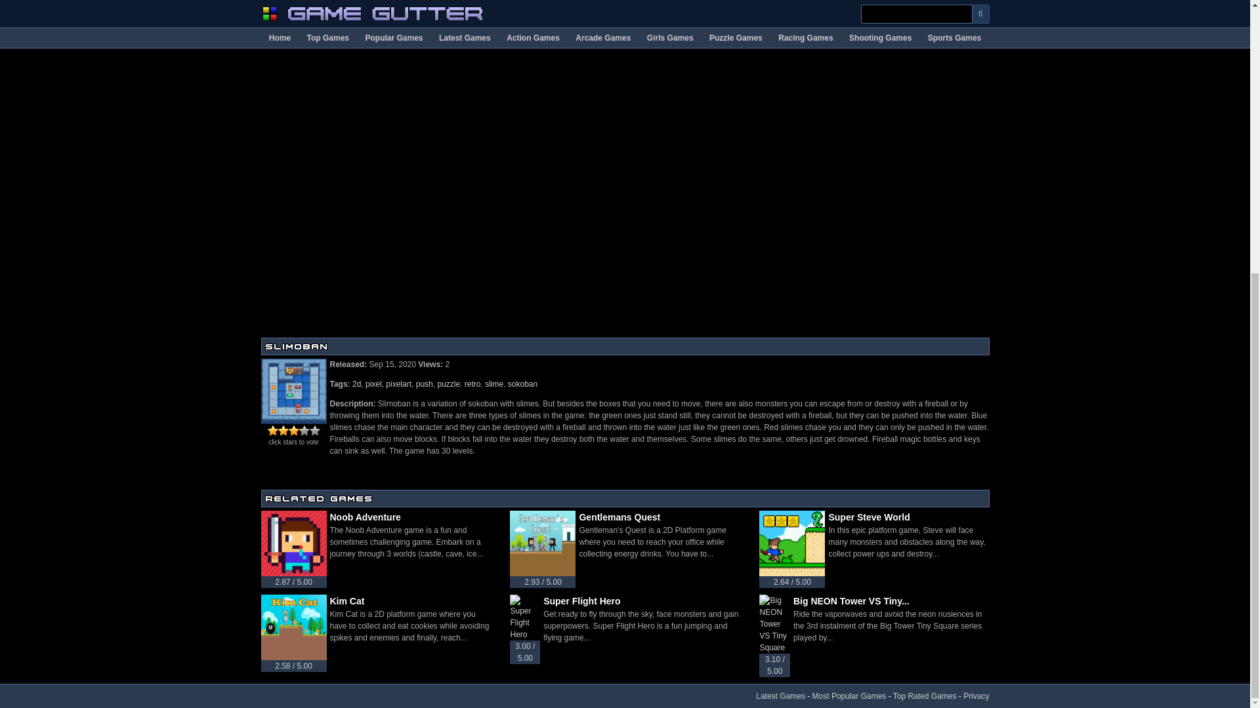 This screenshot has height=708, width=1260. What do you see at coordinates (373, 383) in the screenshot?
I see `pixel` at bounding box center [373, 383].